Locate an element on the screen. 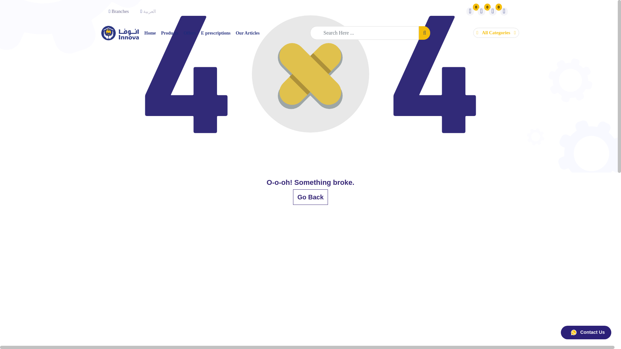 The image size is (621, 349). 0 is located at coordinates (493, 11).